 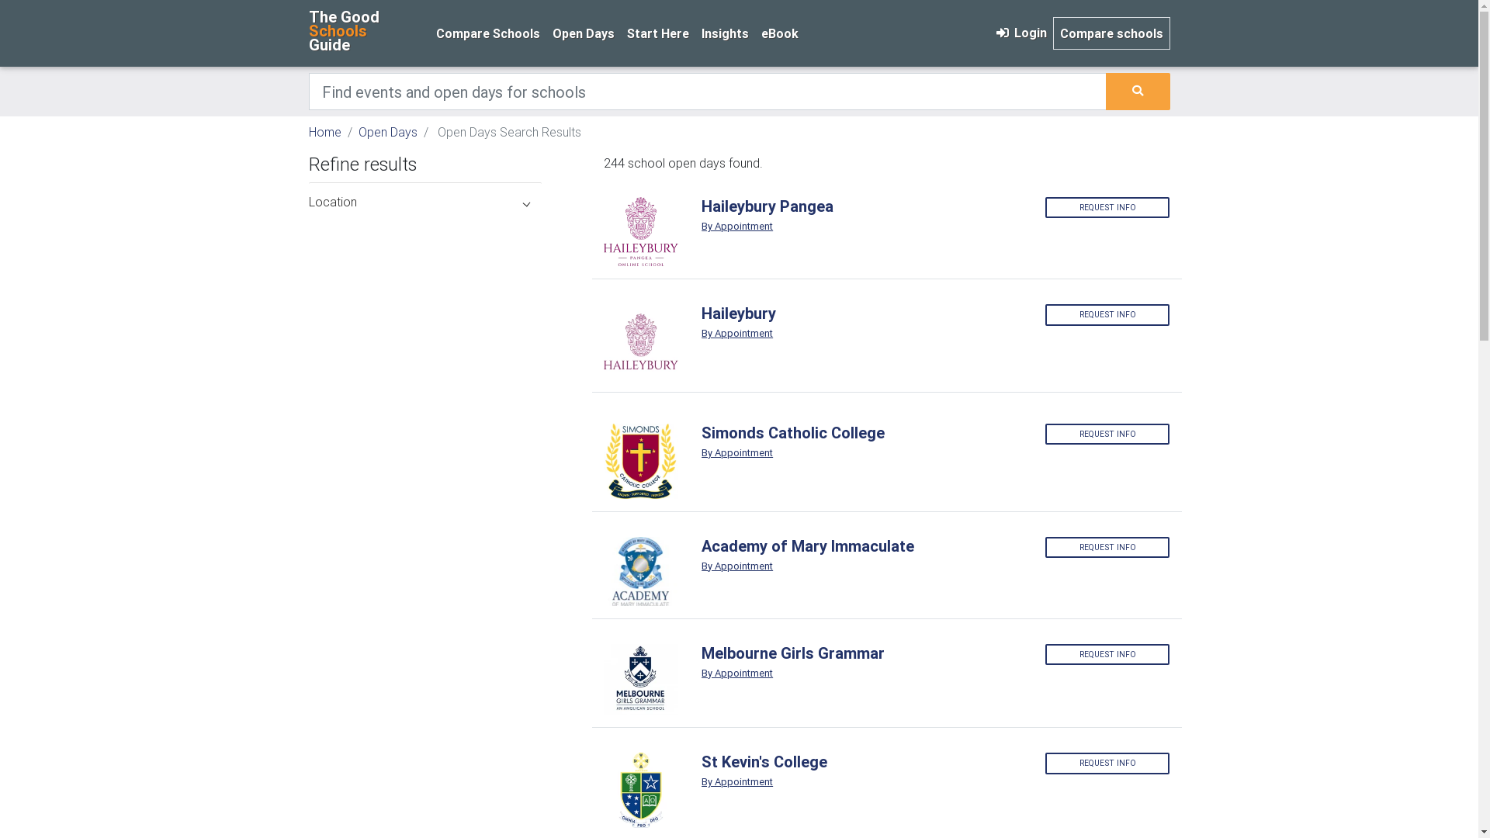 What do you see at coordinates (776, 782) in the screenshot?
I see `By Appointment` at bounding box center [776, 782].